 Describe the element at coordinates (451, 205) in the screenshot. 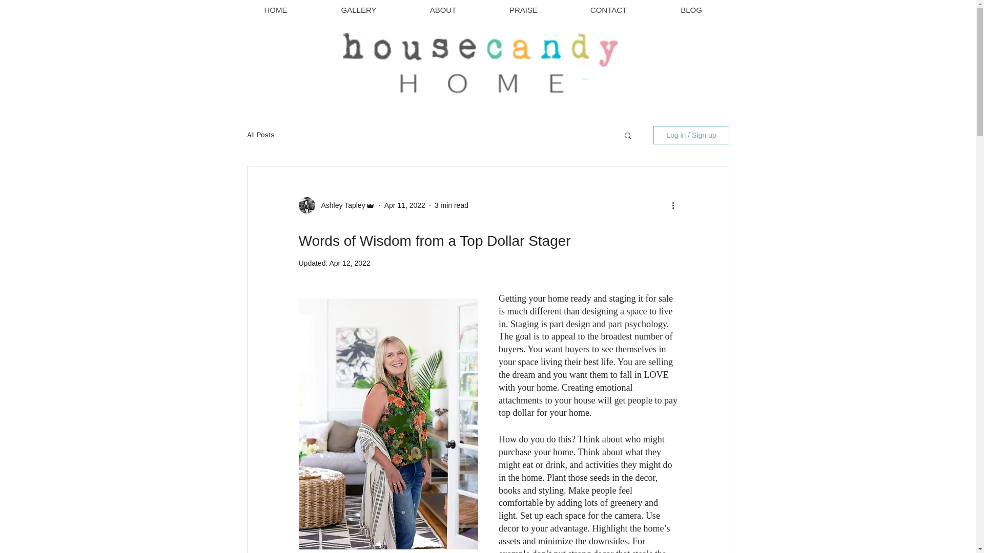

I see `3 min read` at that location.